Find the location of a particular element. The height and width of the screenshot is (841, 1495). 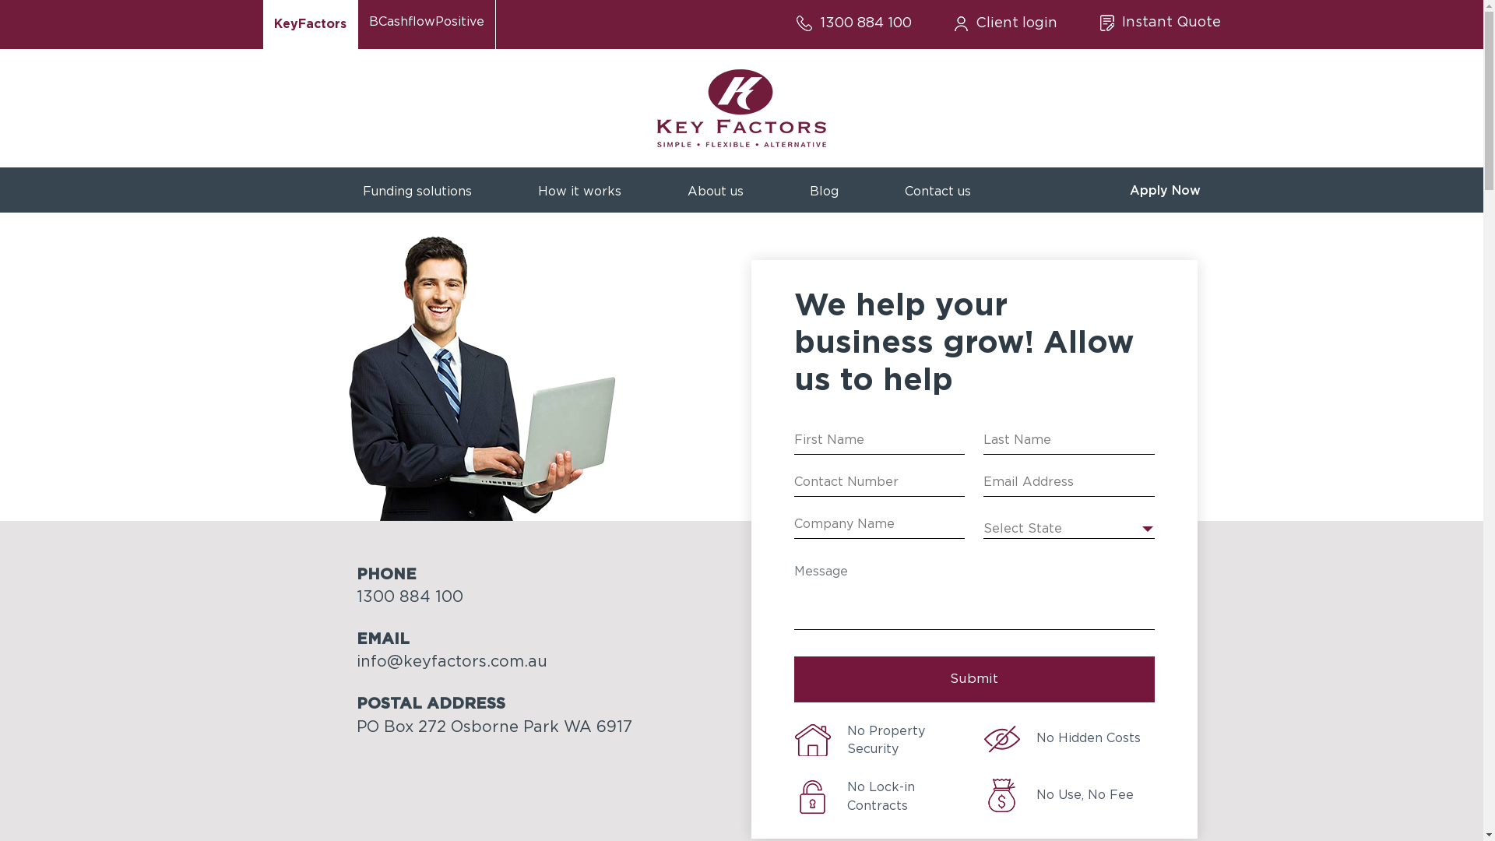

Instant Quote is located at coordinates (1160, 23).